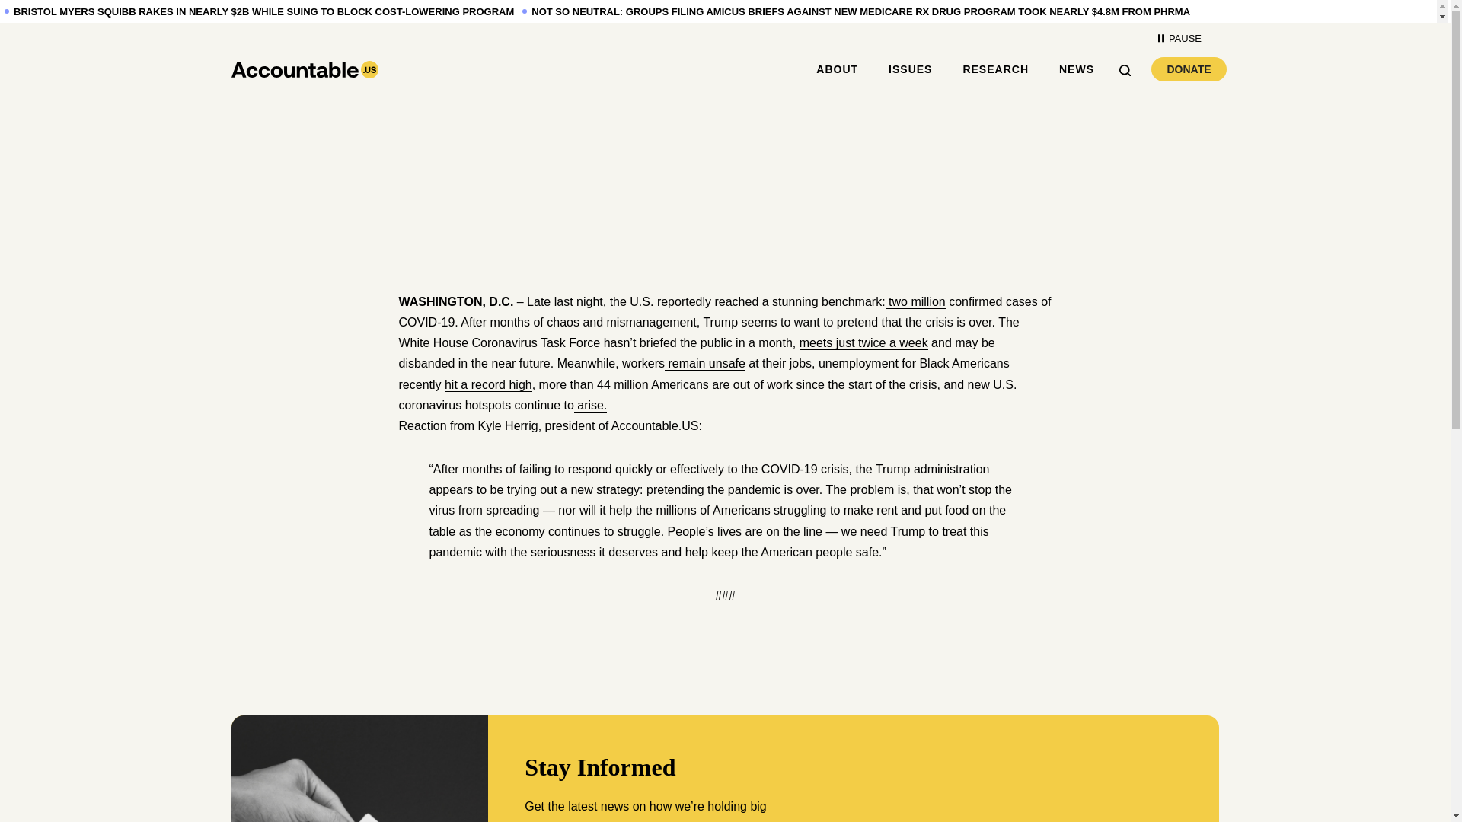 The width and height of the screenshot is (1462, 822). Describe the element at coordinates (487, 385) in the screenshot. I see `RESEARCH` at that location.